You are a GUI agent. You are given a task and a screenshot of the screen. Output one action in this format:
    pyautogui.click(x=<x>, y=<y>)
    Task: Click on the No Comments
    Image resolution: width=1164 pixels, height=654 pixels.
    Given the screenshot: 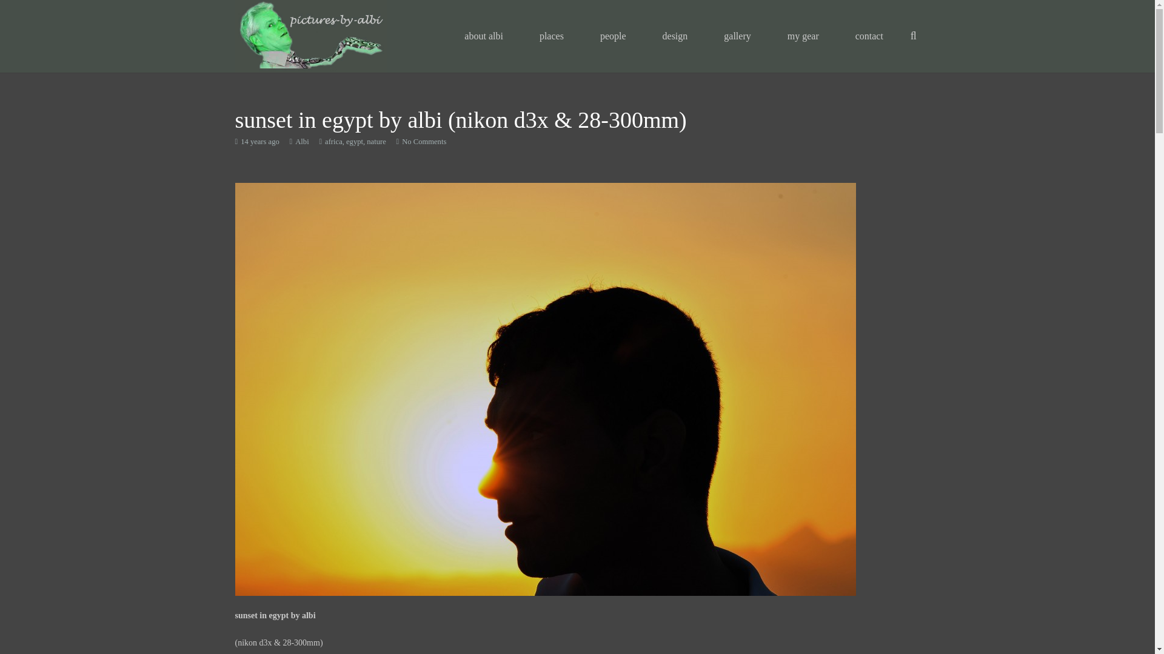 What is the action you would take?
    pyautogui.click(x=423, y=141)
    